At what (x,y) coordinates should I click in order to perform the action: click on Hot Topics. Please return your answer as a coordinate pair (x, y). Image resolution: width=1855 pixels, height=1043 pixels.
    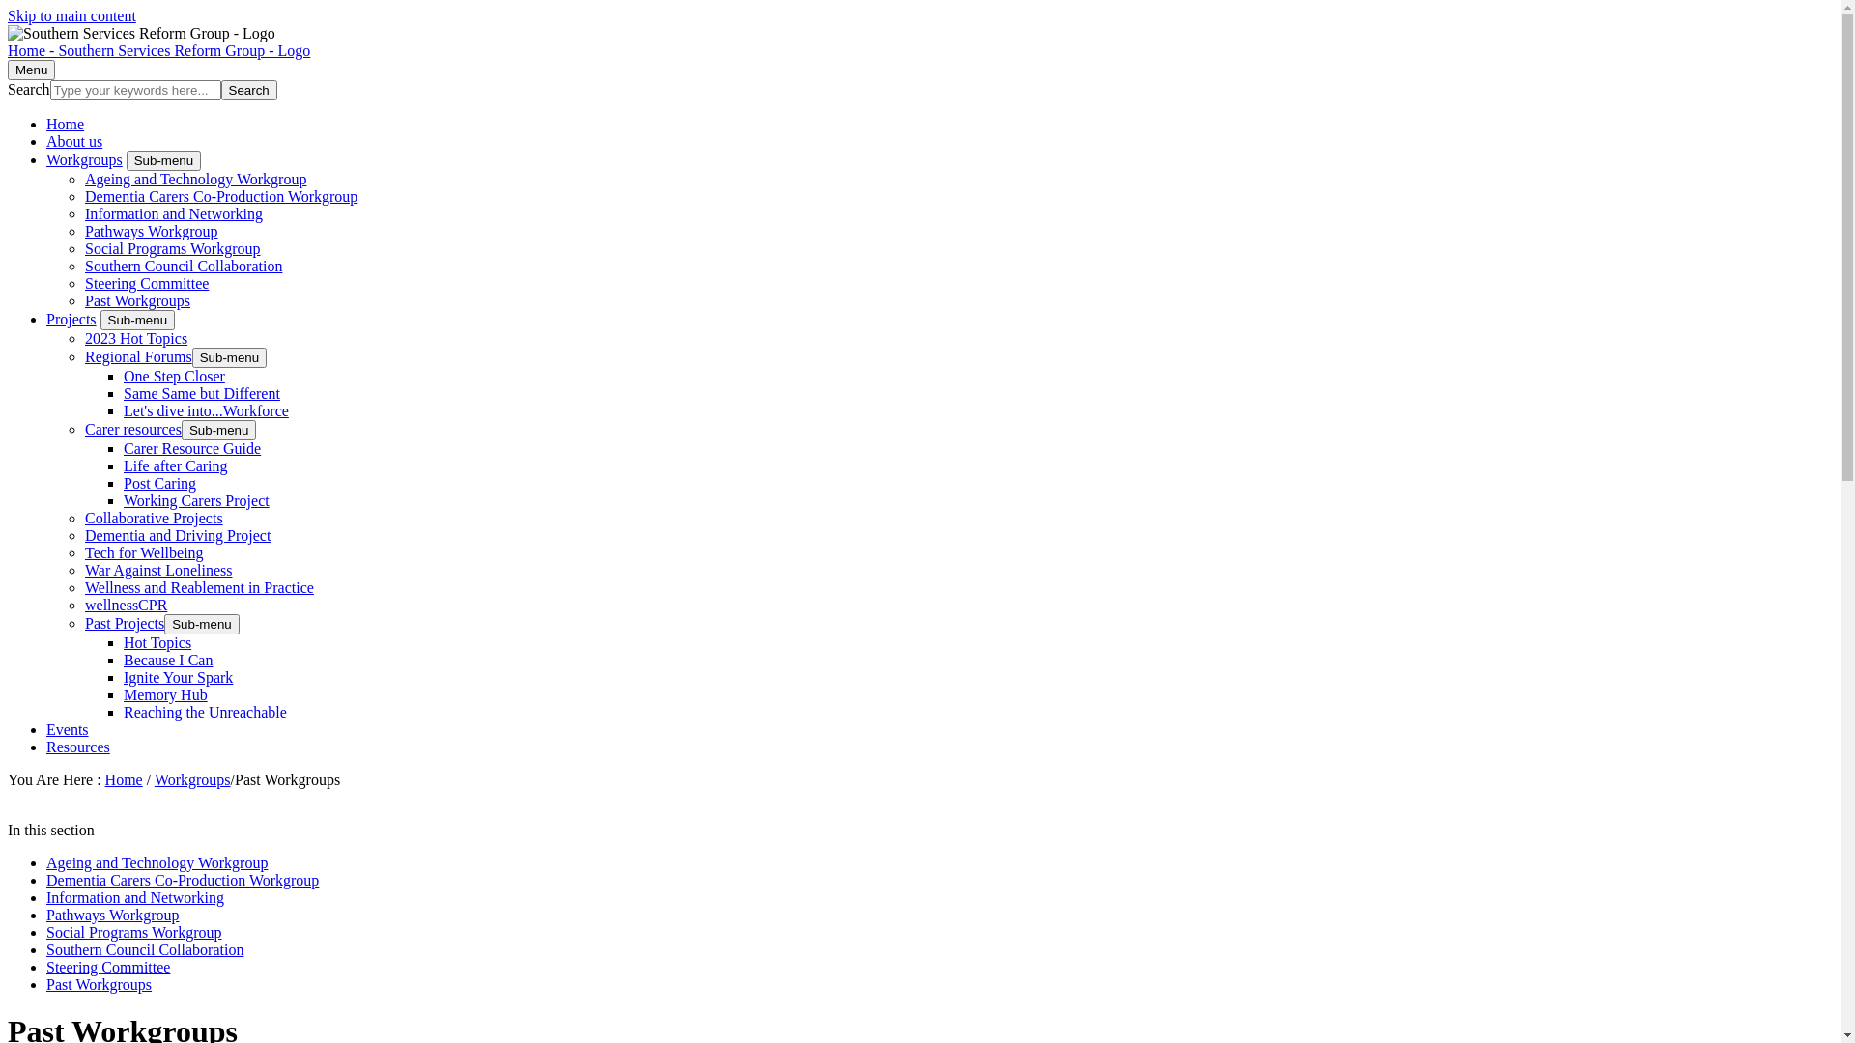
    Looking at the image, I should click on (157, 643).